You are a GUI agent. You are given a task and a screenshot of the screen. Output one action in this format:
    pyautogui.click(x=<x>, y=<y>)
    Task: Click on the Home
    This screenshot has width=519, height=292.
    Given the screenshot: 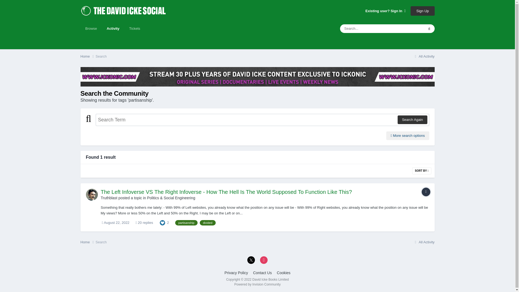 What is the action you would take?
    pyautogui.click(x=88, y=242)
    